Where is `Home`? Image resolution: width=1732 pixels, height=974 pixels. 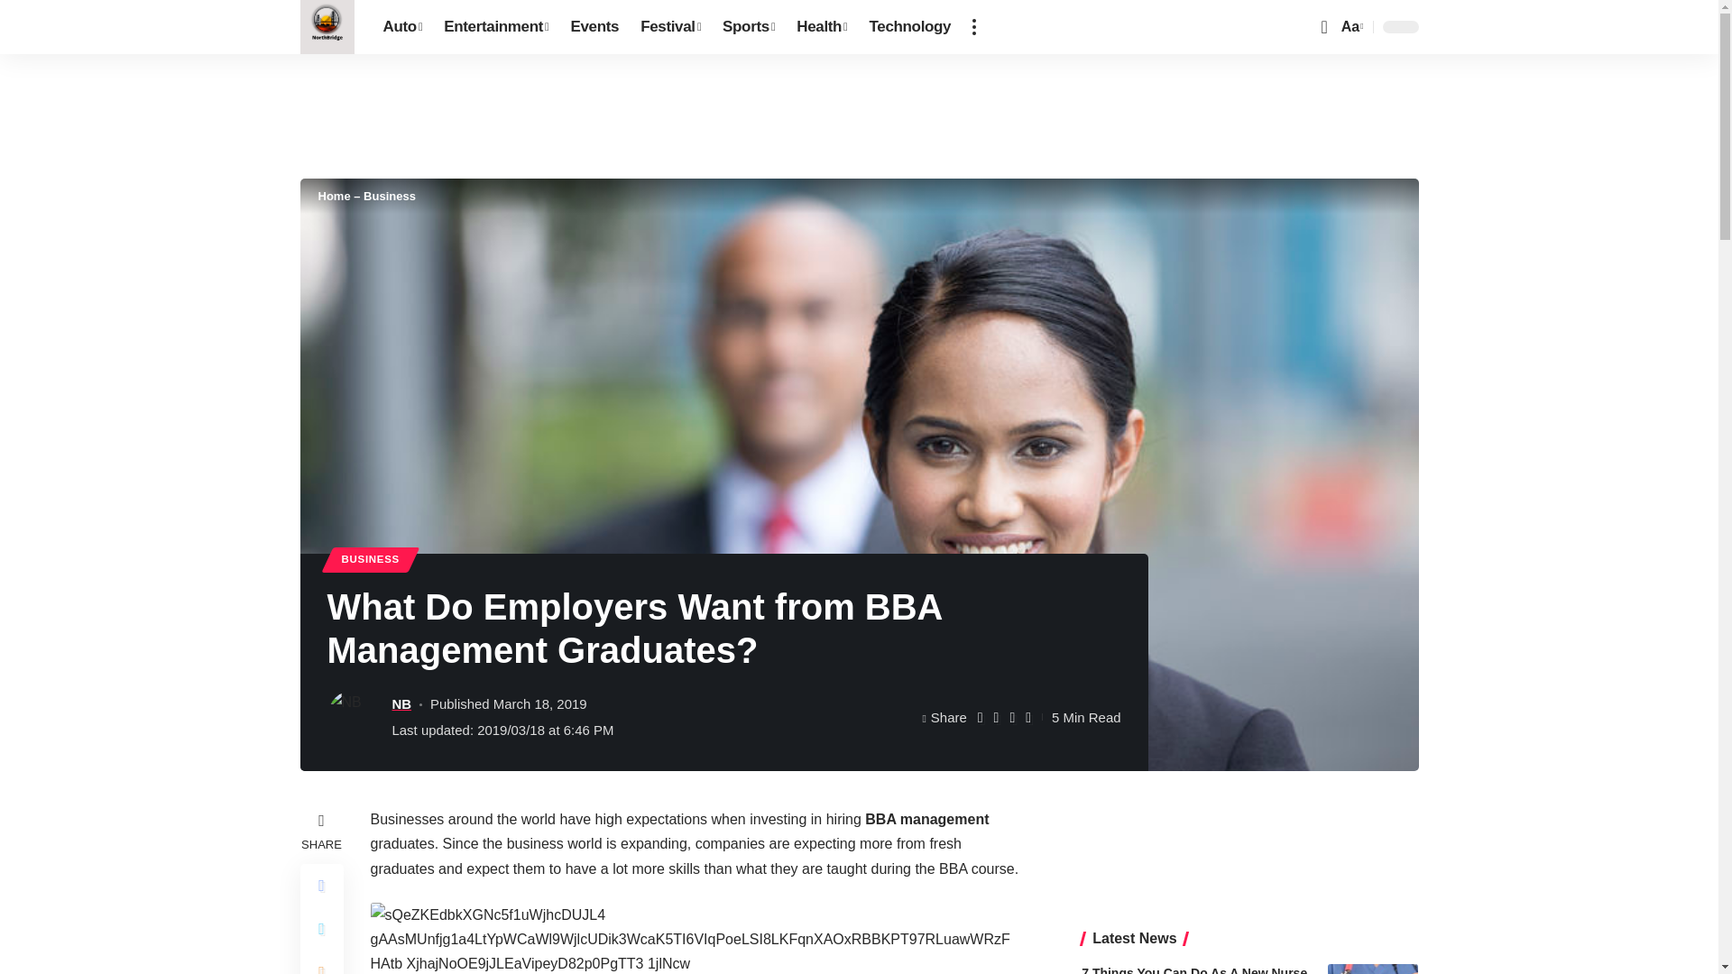
Home is located at coordinates (333, 195).